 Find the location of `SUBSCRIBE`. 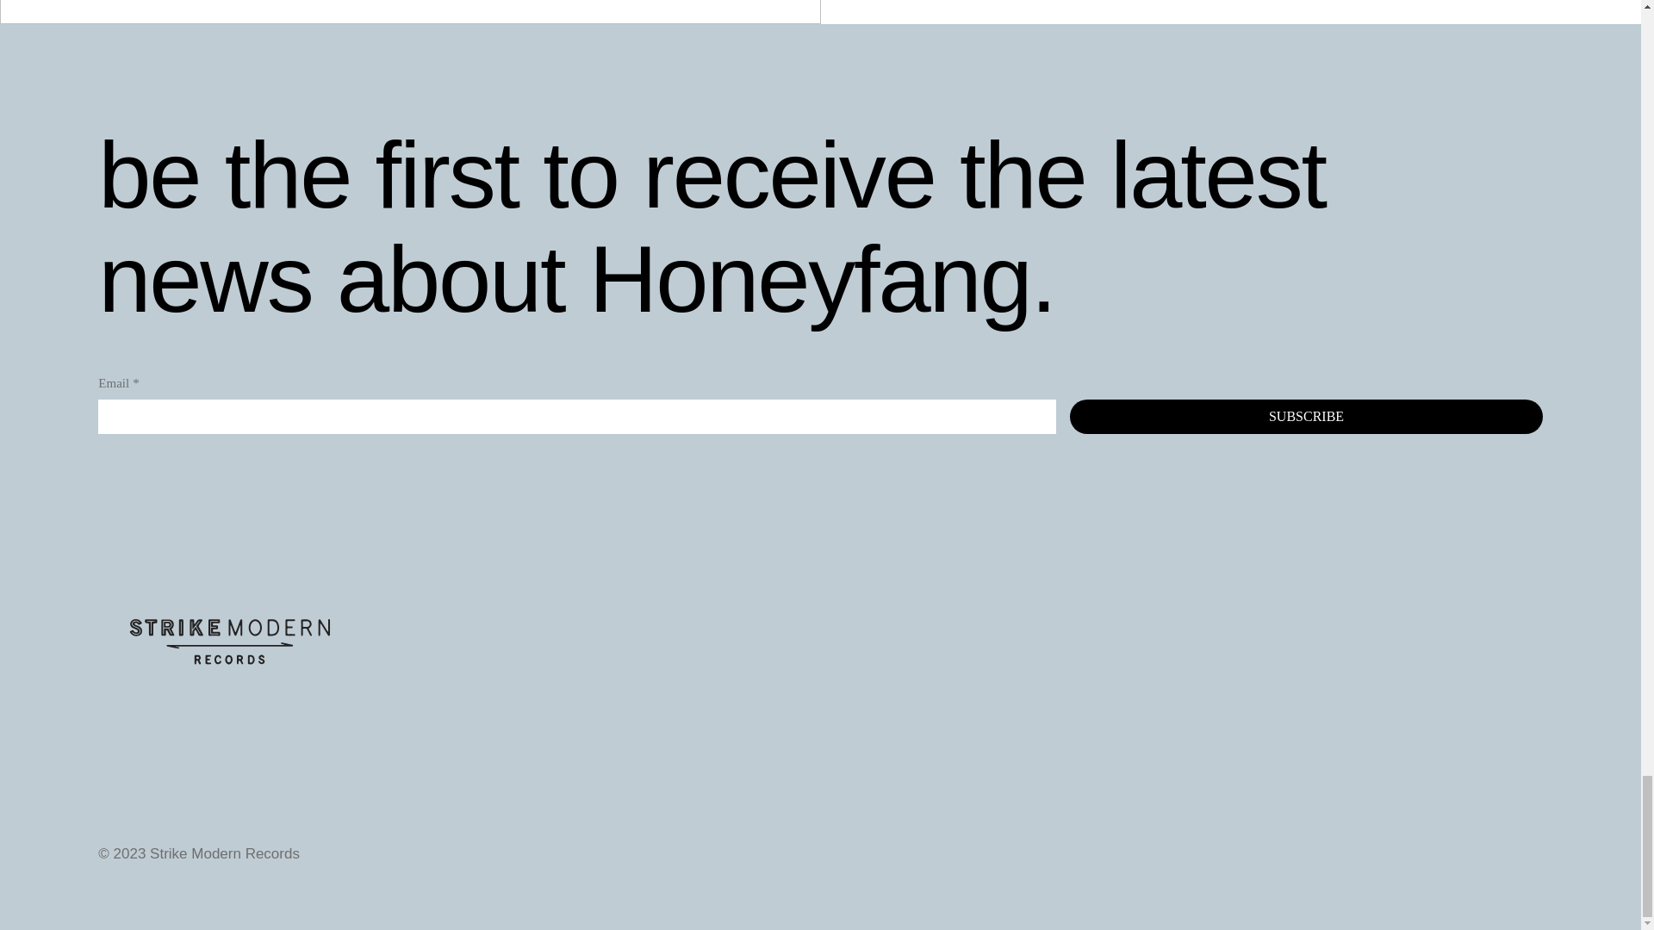

SUBSCRIBE is located at coordinates (1306, 417).